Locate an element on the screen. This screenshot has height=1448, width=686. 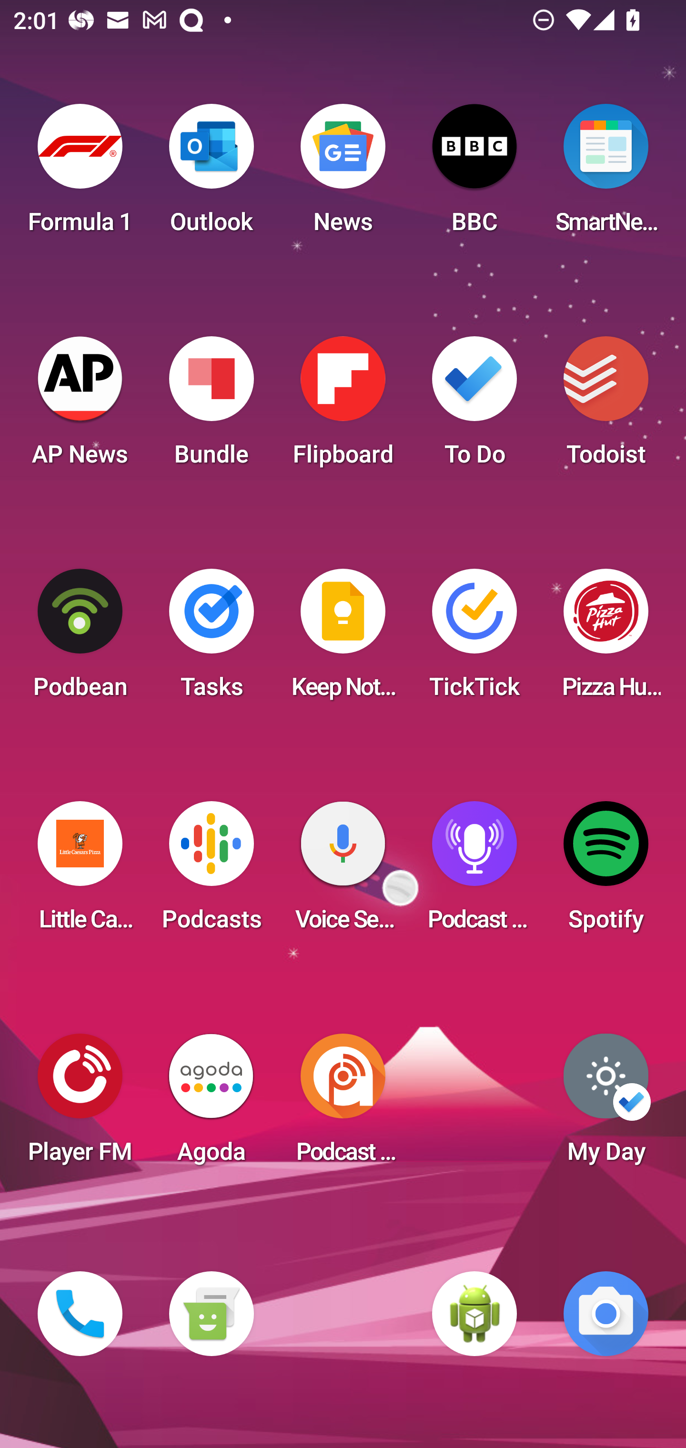
Podbean is located at coordinates (80, 639).